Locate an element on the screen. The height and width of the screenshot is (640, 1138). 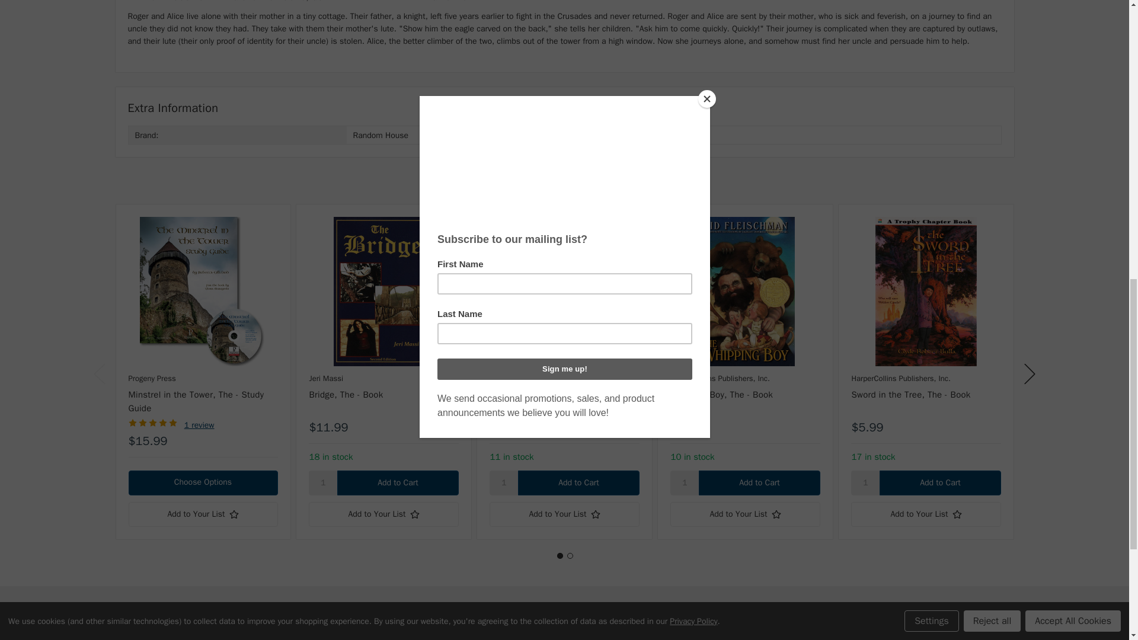
Add to Your List is located at coordinates (744, 514).